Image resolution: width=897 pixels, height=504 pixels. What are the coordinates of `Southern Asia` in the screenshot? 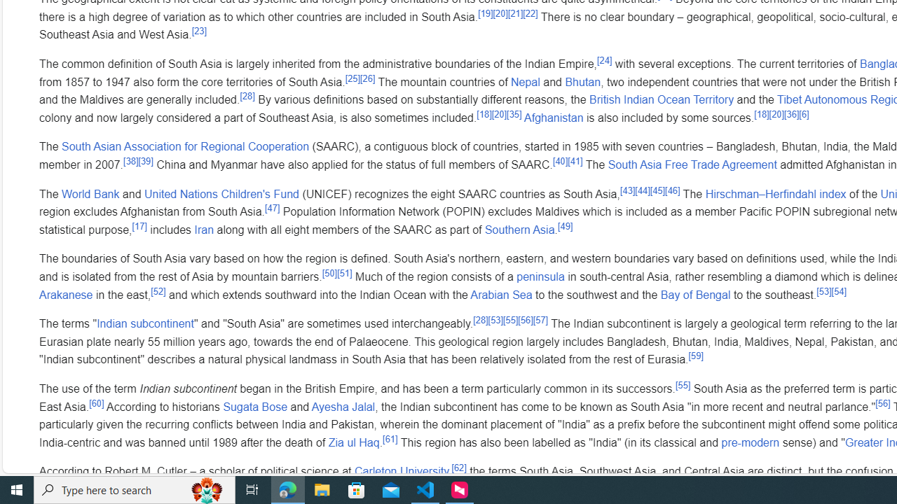 It's located at (520, 229).